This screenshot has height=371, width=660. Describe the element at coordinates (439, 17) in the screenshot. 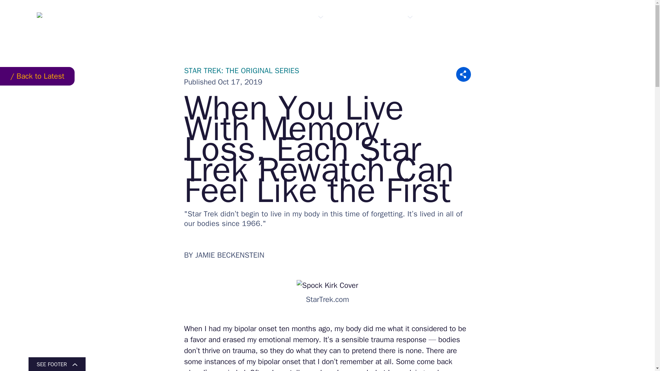

I see `SHOP` at that location.